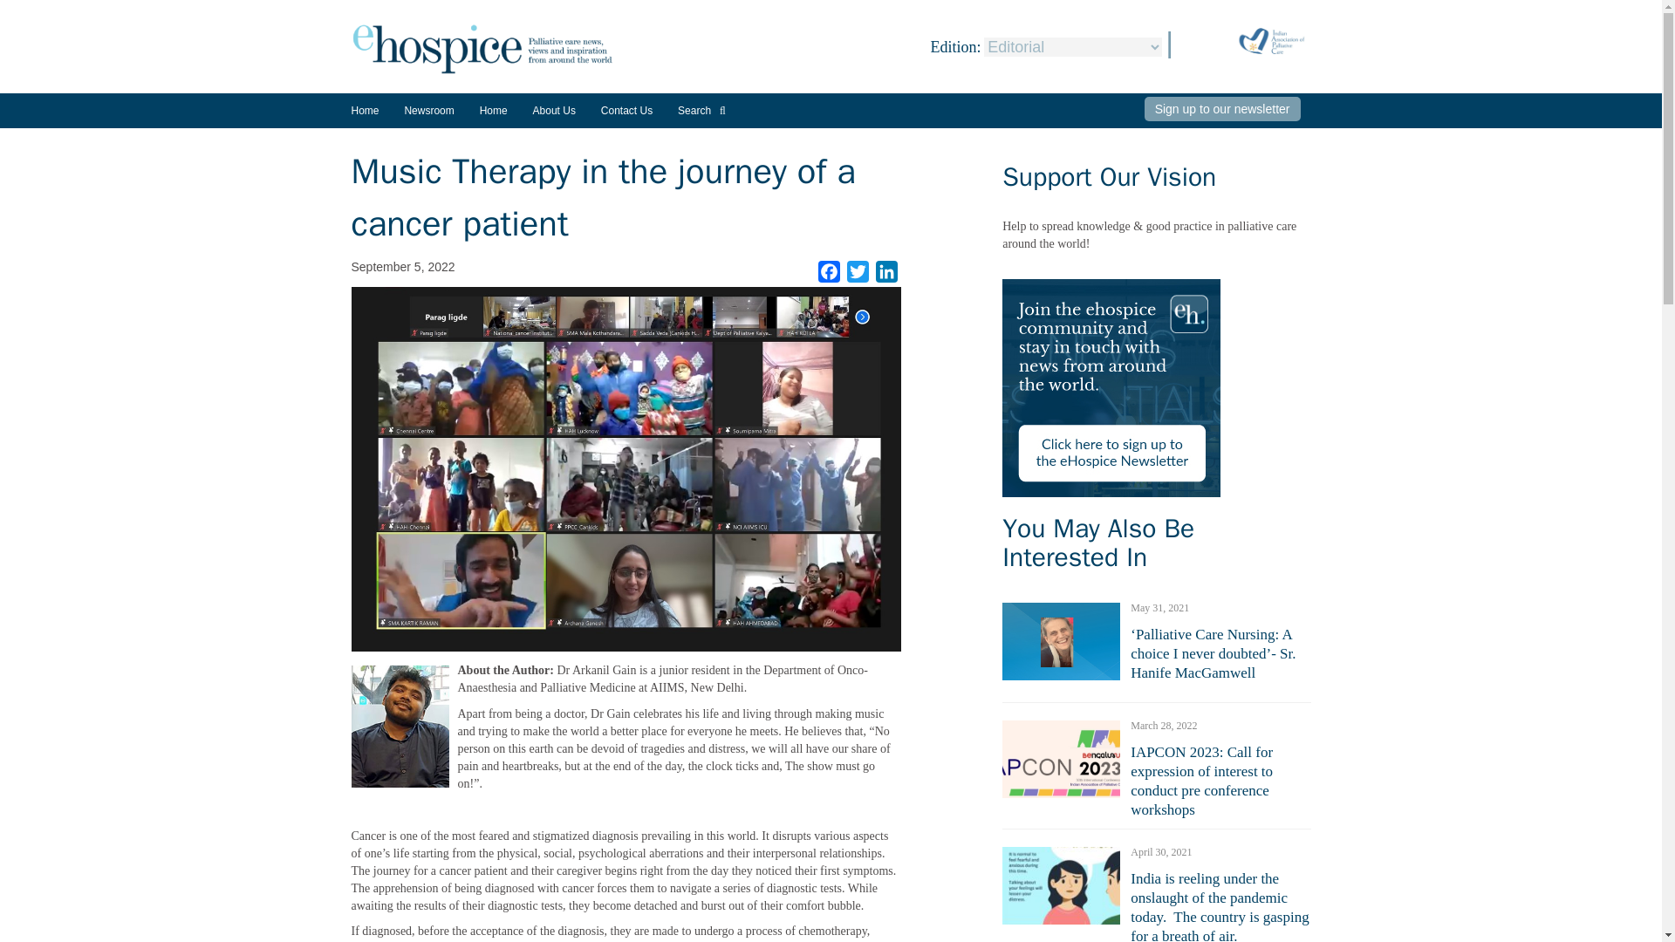 This screenshot has height=942, width=1675. What do you see at coordinates (829, 273) in the screenshot?
I see `Facebook` at bounding box center [829, 273].